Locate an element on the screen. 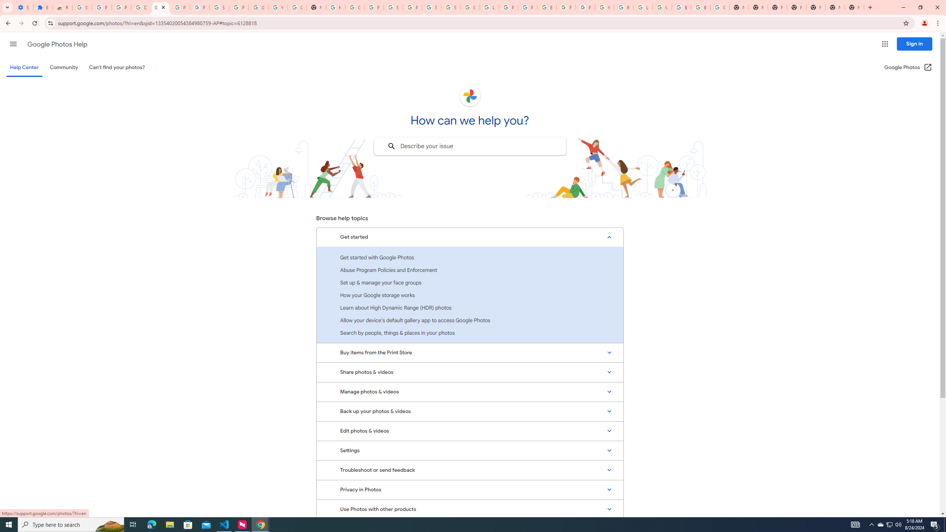 This screenshot has width=946, height=532. Troubleshoot or send feedback is located at coordinates (470, 470).